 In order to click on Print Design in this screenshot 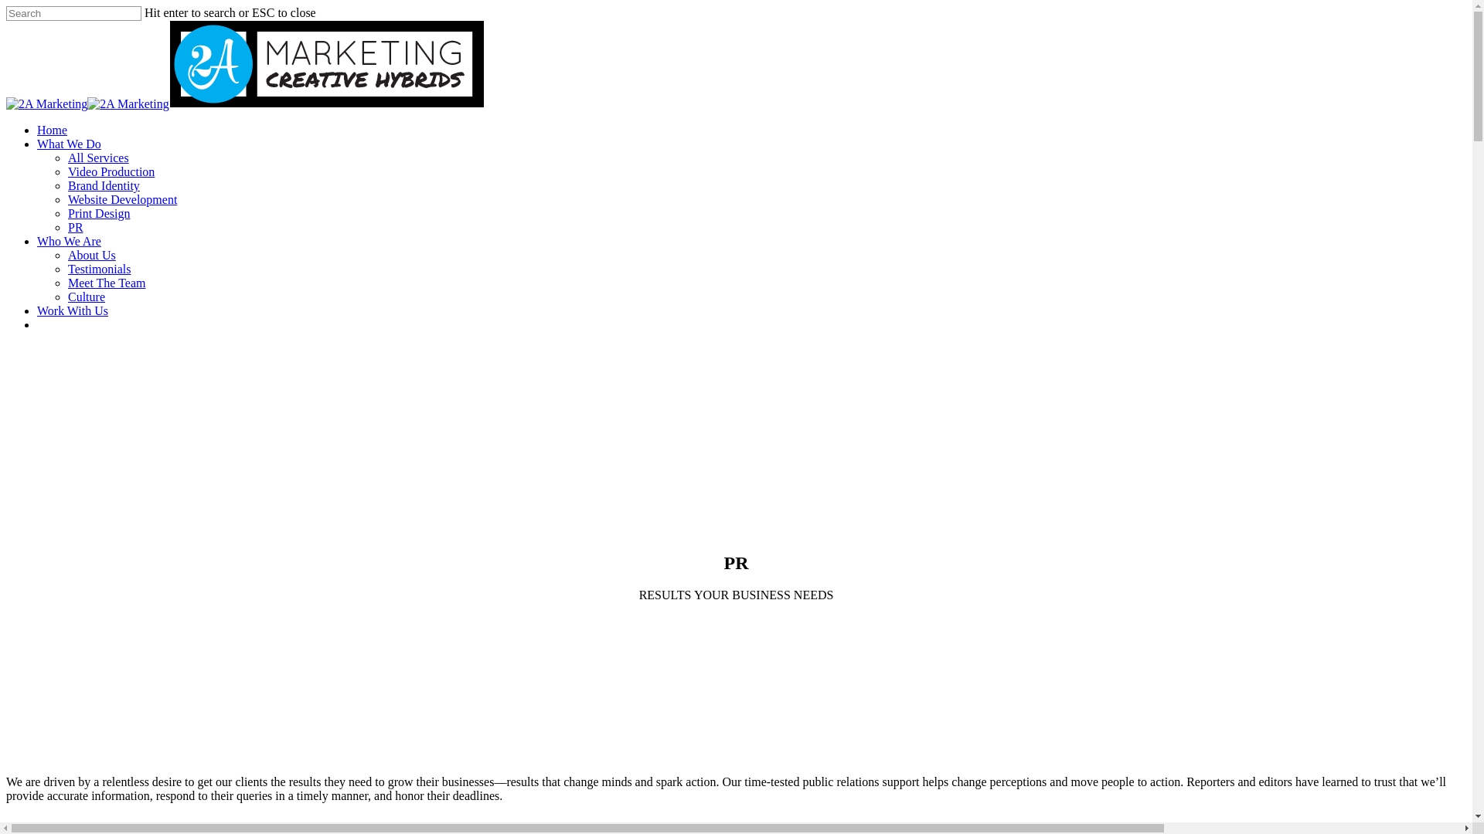, I will do `click(99, 213)`.